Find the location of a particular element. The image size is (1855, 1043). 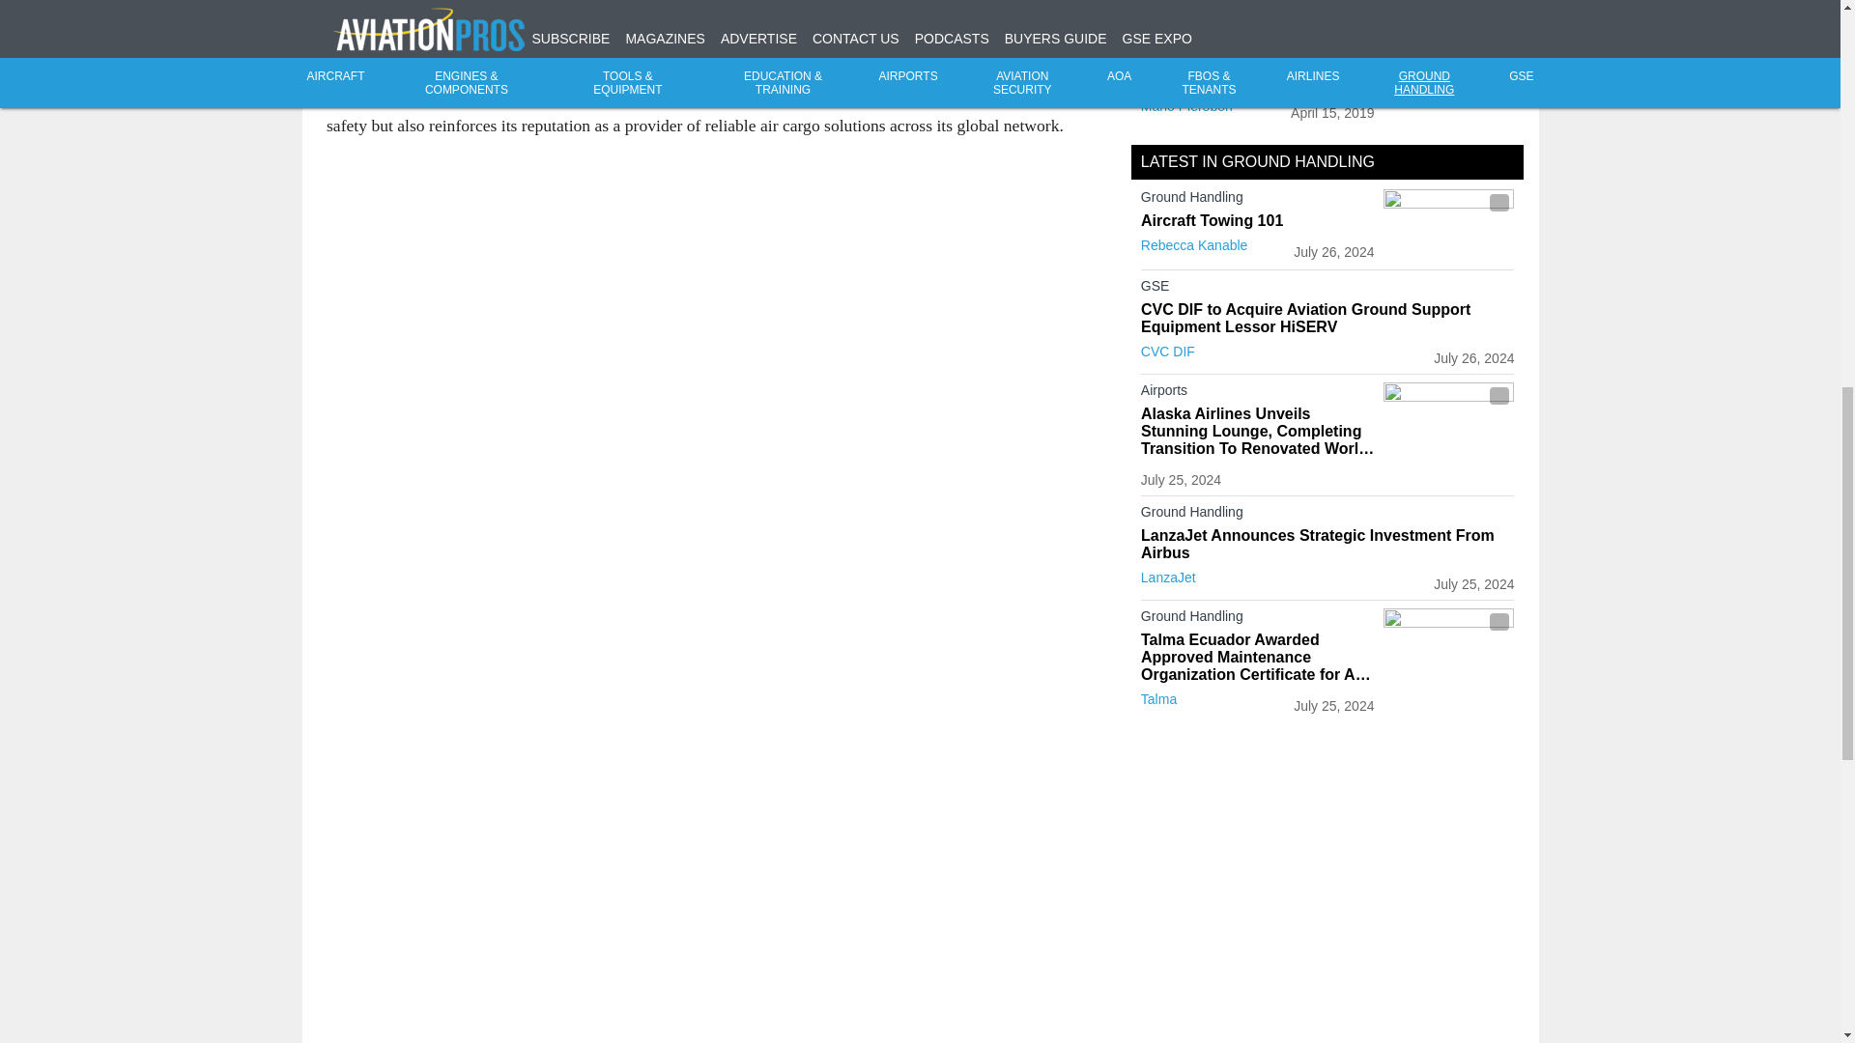

Mario Pierobon is located at coordinates (1186, 105).